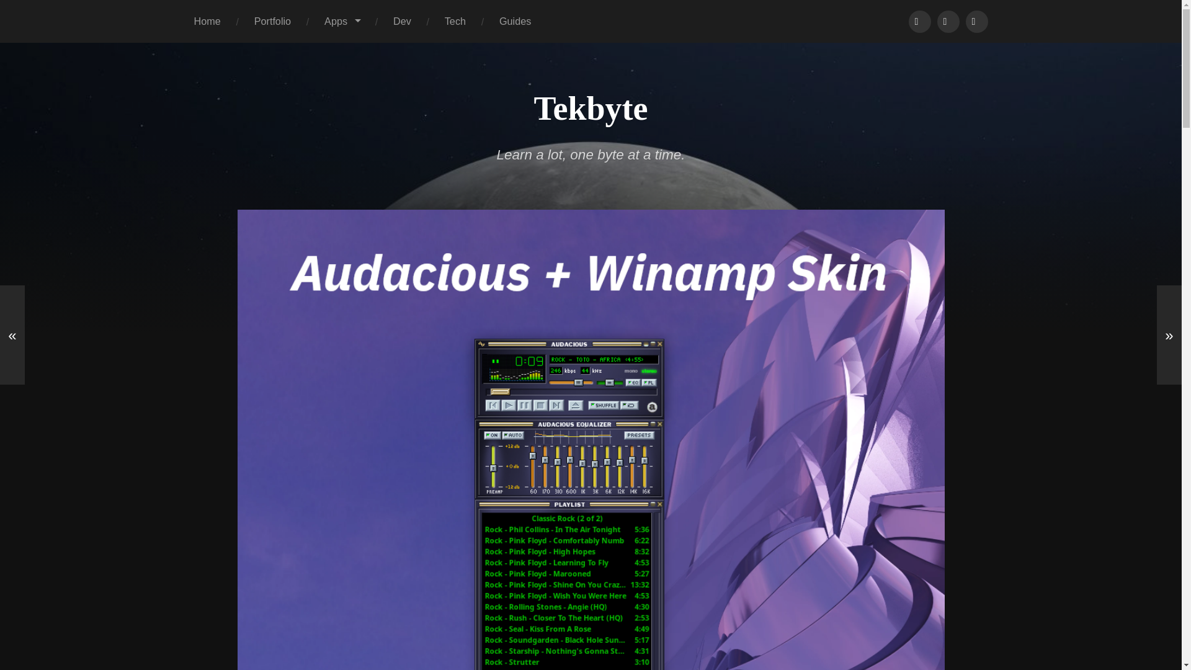 This screenshot has width=1191, height=670. What do you see at coordinates (402, 21) in the screenshot?
I see `Dev` at bounding box center [402, 21].